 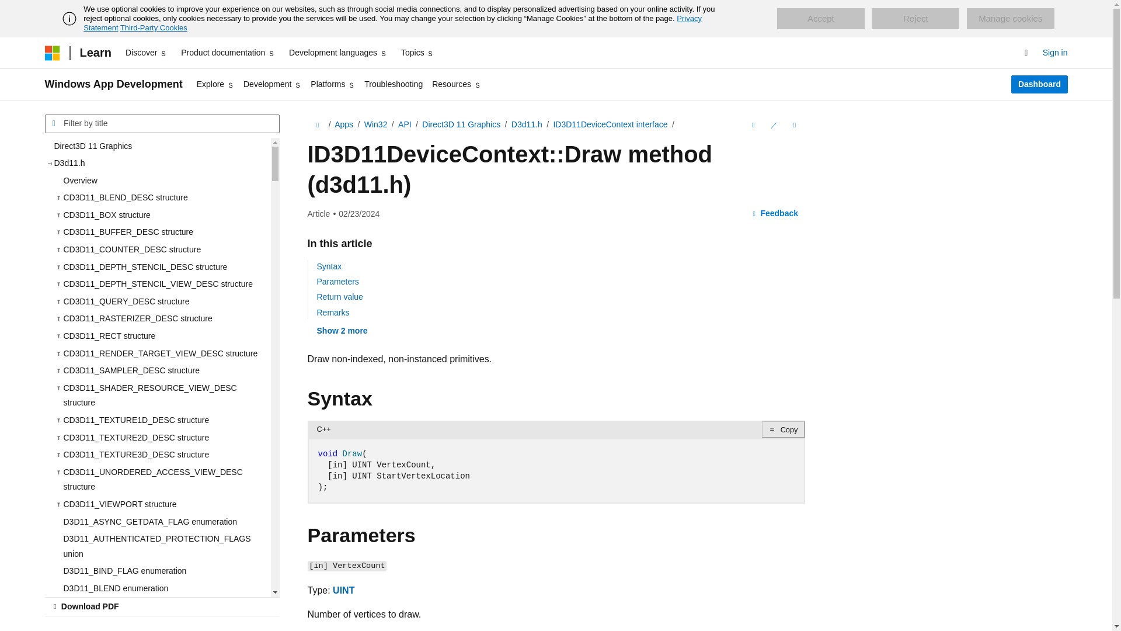 I want to click on Topics, so click(x=418, y=53).